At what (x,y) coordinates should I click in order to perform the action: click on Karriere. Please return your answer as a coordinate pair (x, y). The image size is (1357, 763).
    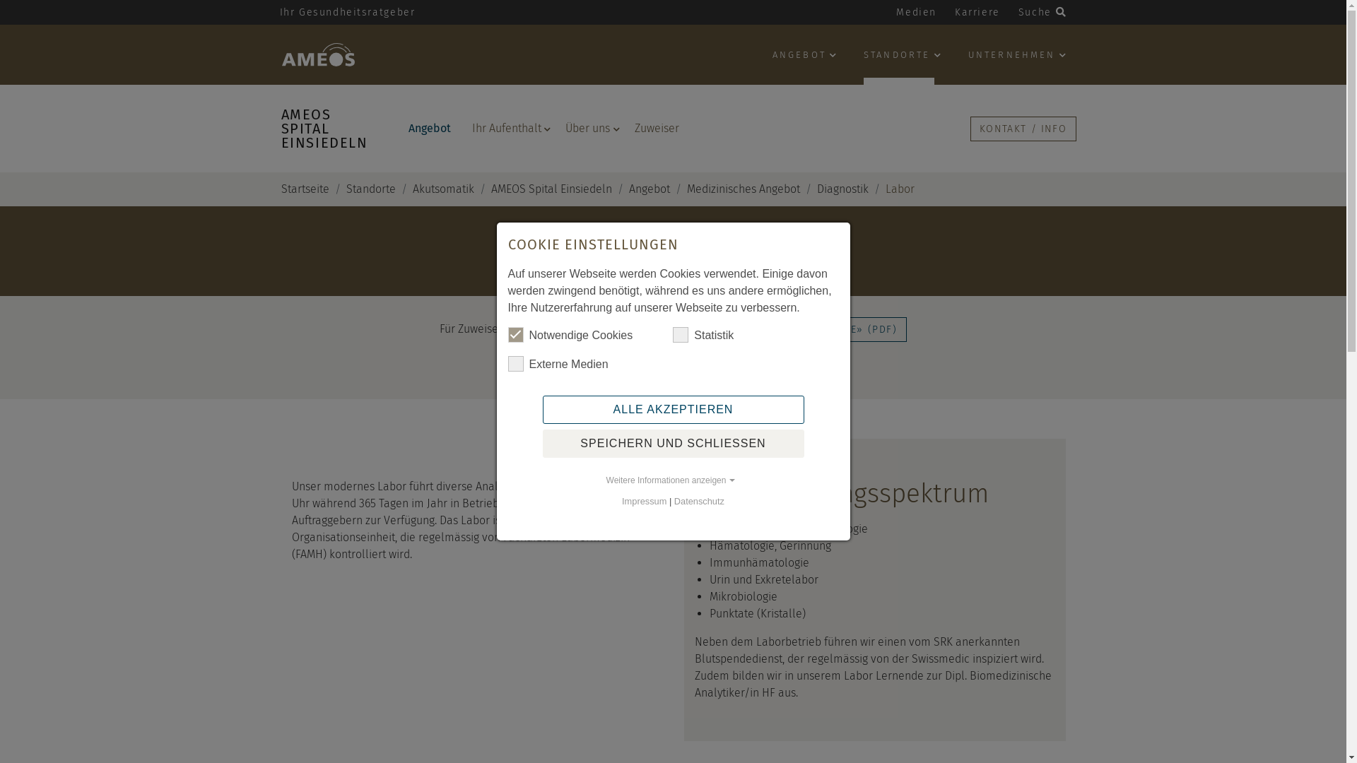
    Looking at the image, I should click on (977, 13).